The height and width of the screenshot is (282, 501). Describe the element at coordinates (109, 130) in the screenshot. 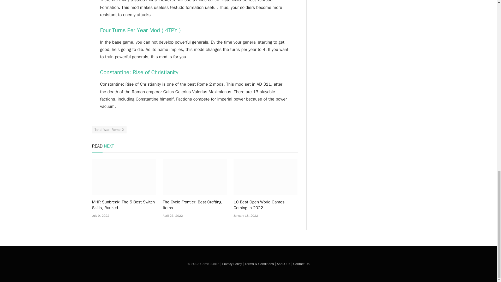

I see `Total War: Rome 2` at that location.